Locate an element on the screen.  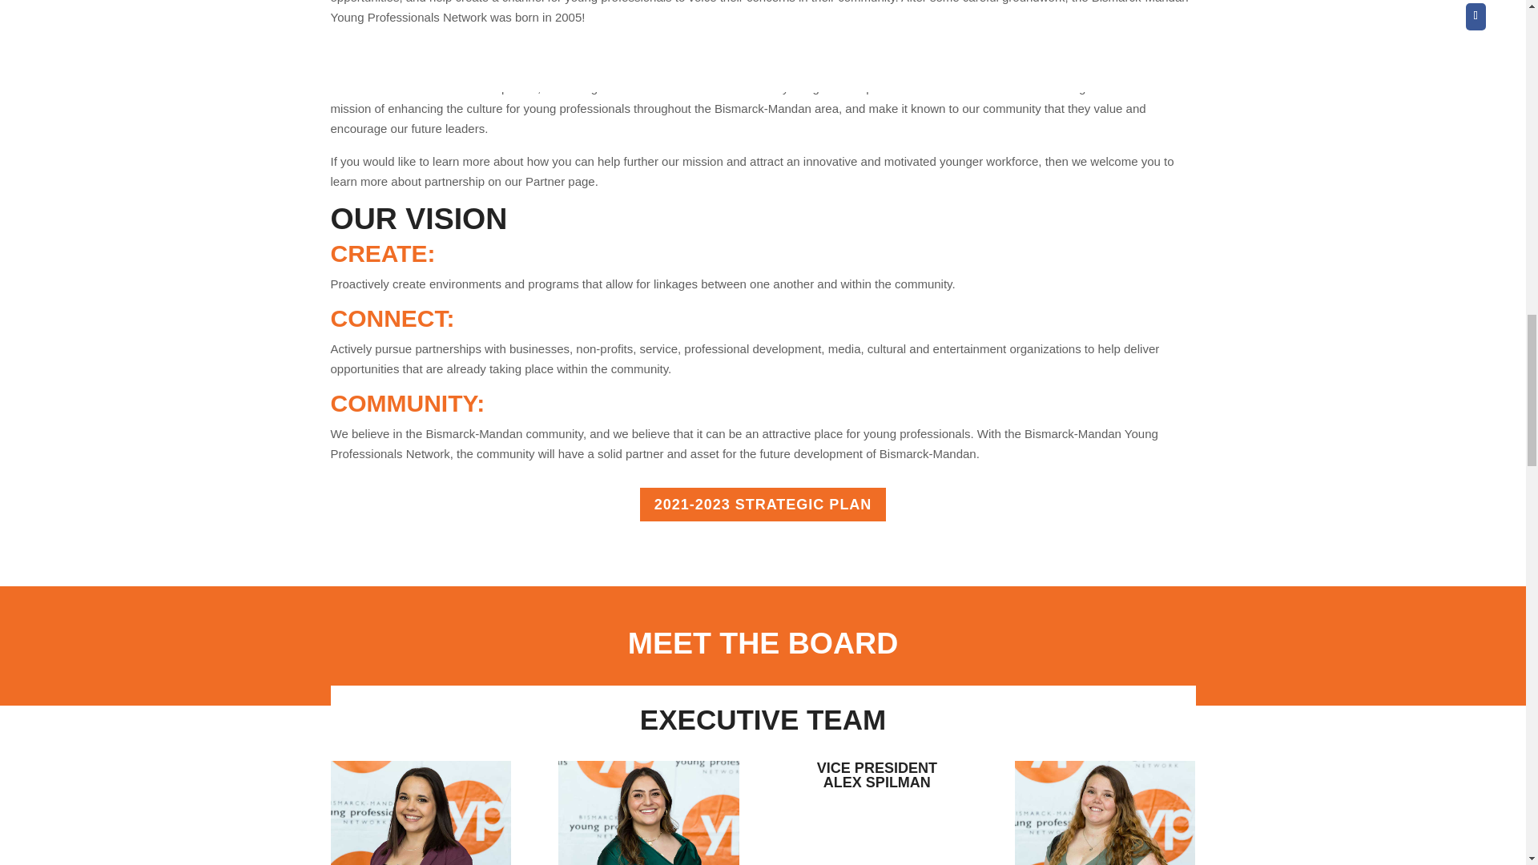
Stephanie-Hauge is located at coordinates (1105, 813).